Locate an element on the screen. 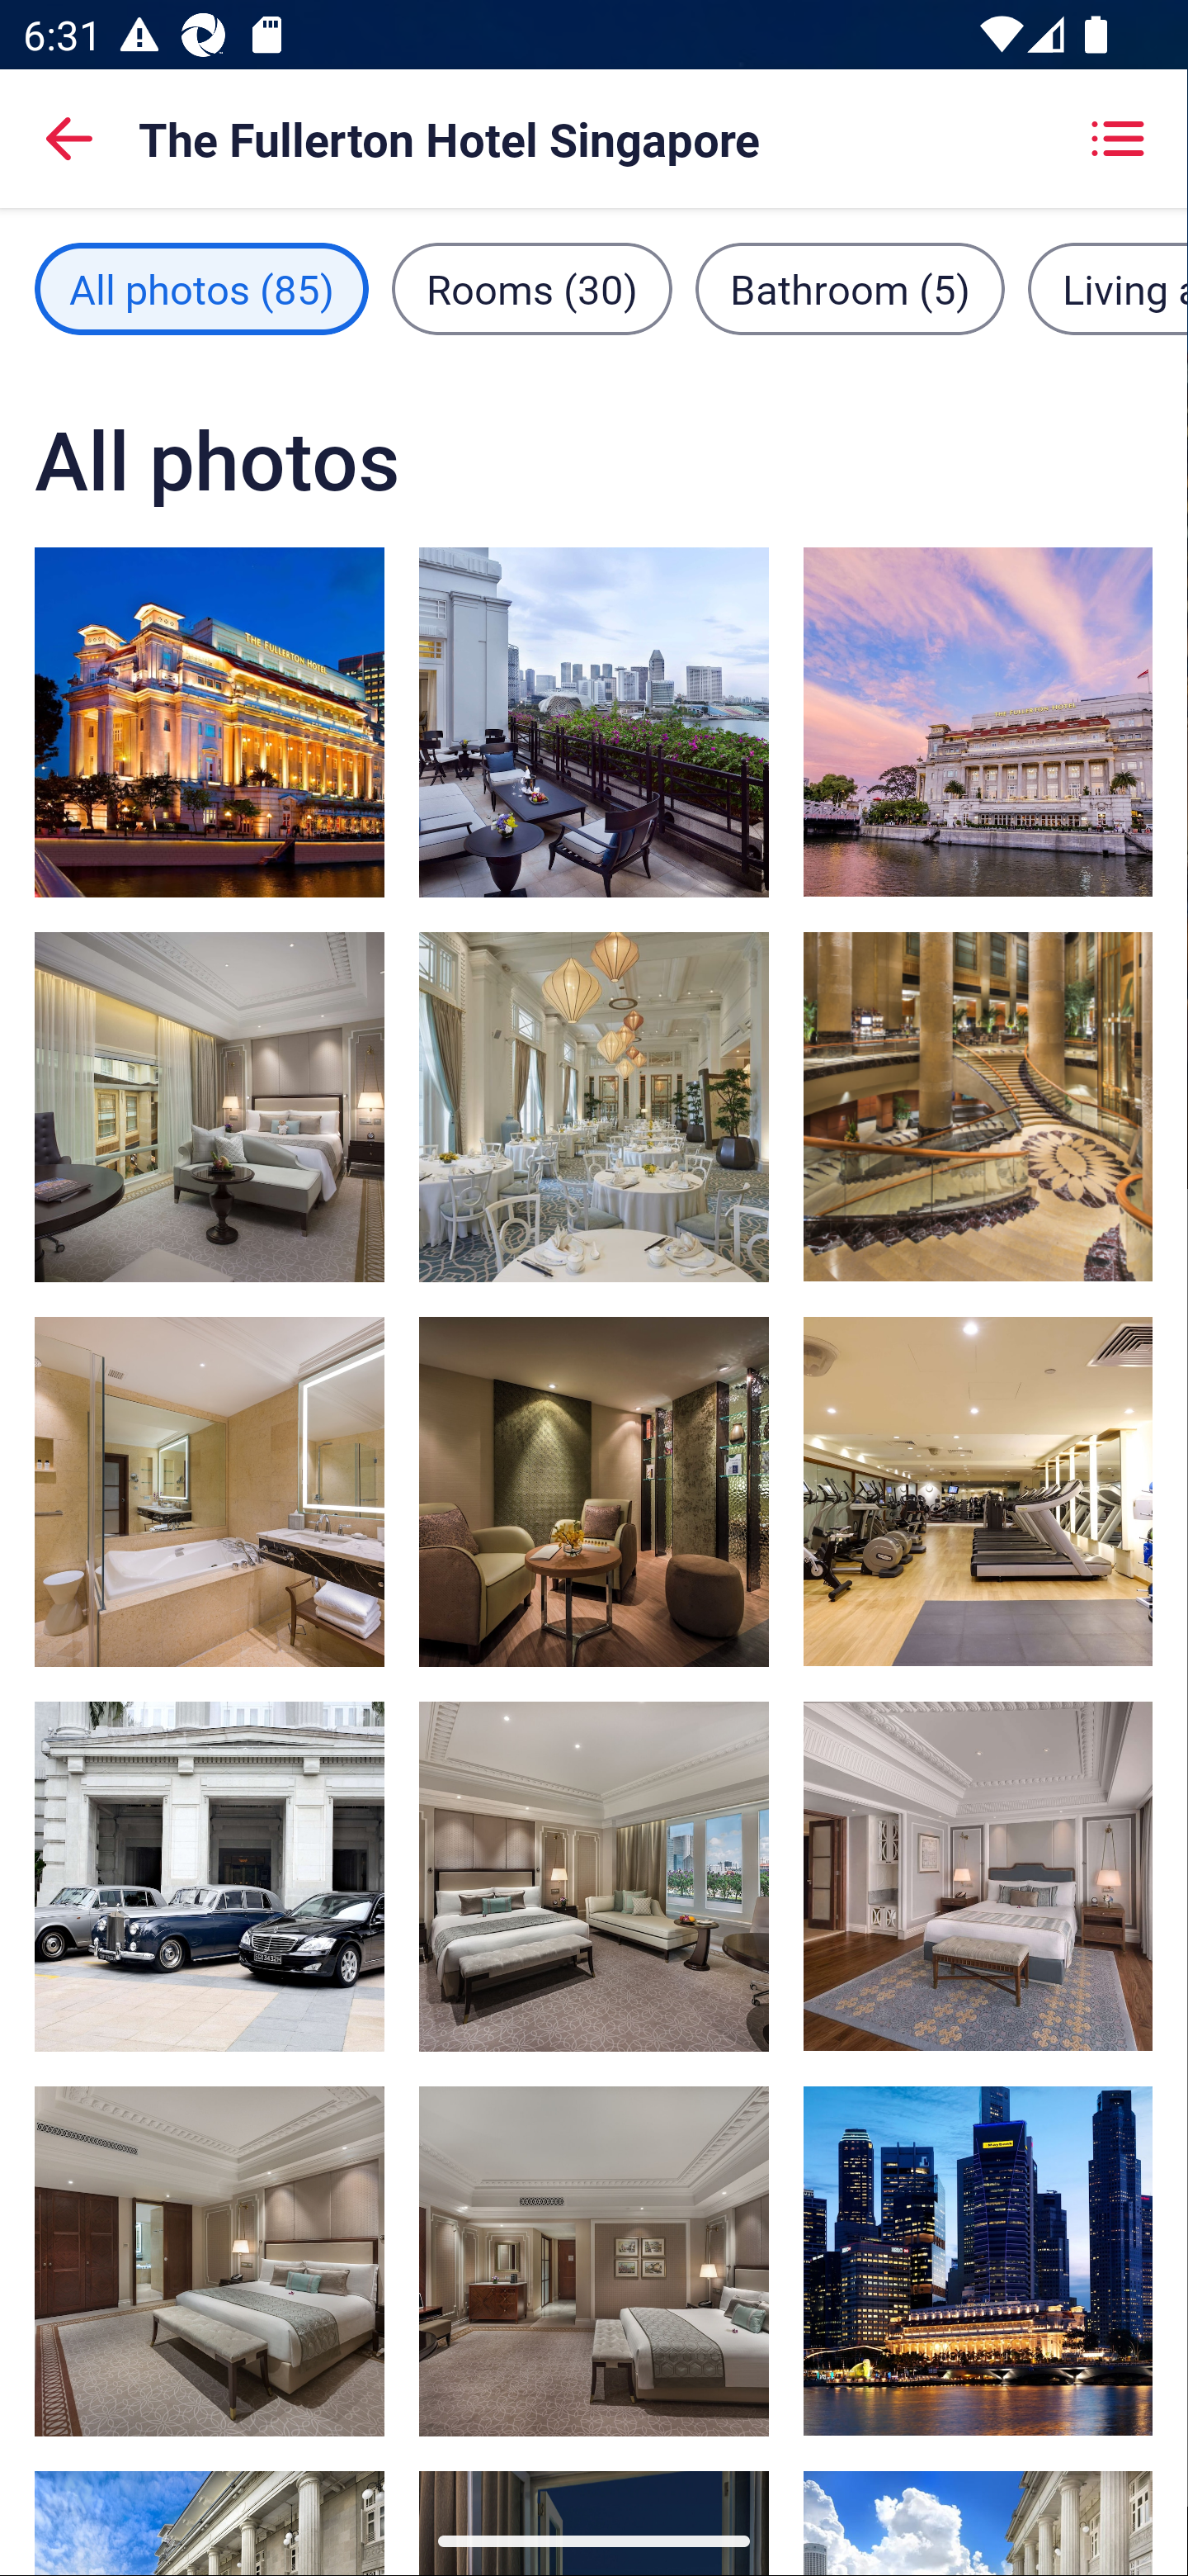 This screenshot has height=2576, width=1188. Rooms filter, 30 images is located at coordinates (532, 288).